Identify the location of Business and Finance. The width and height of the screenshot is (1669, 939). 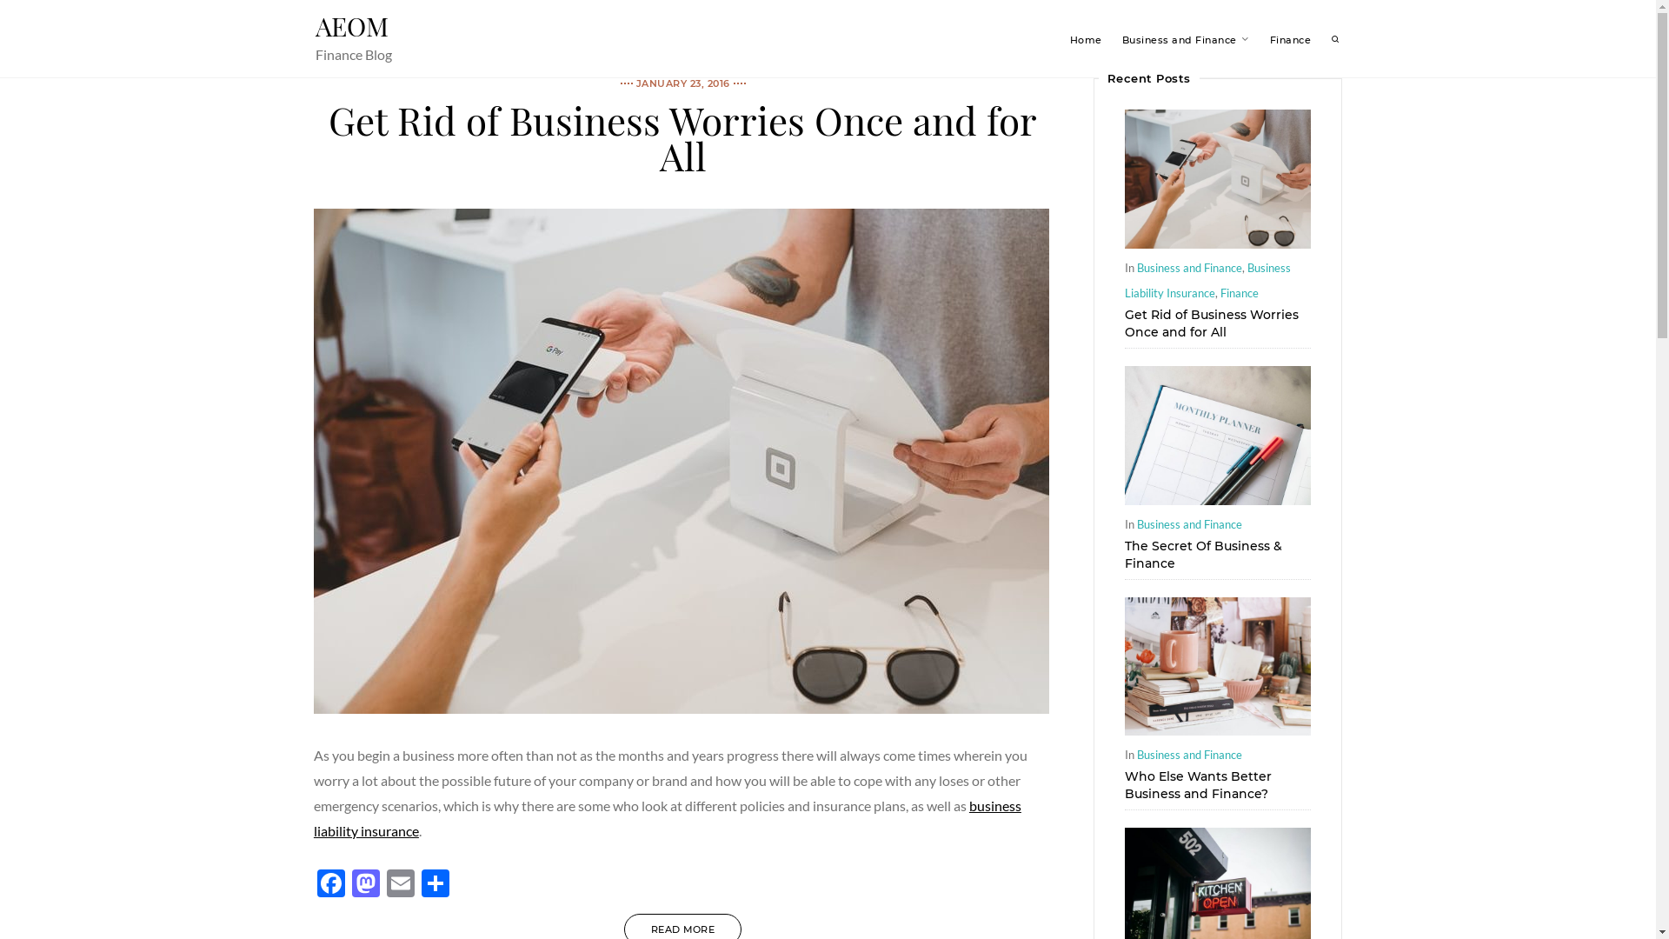
(1179, 40).